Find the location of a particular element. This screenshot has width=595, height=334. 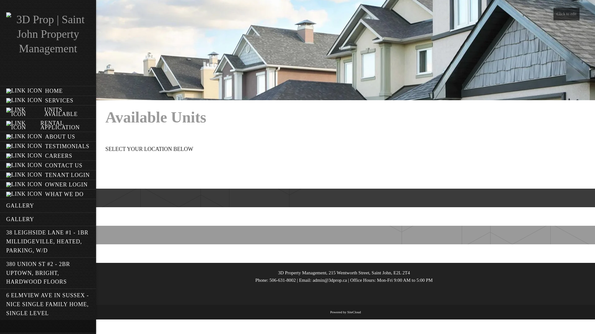

OWNER LOGIN is located at coordinates (48, 184).